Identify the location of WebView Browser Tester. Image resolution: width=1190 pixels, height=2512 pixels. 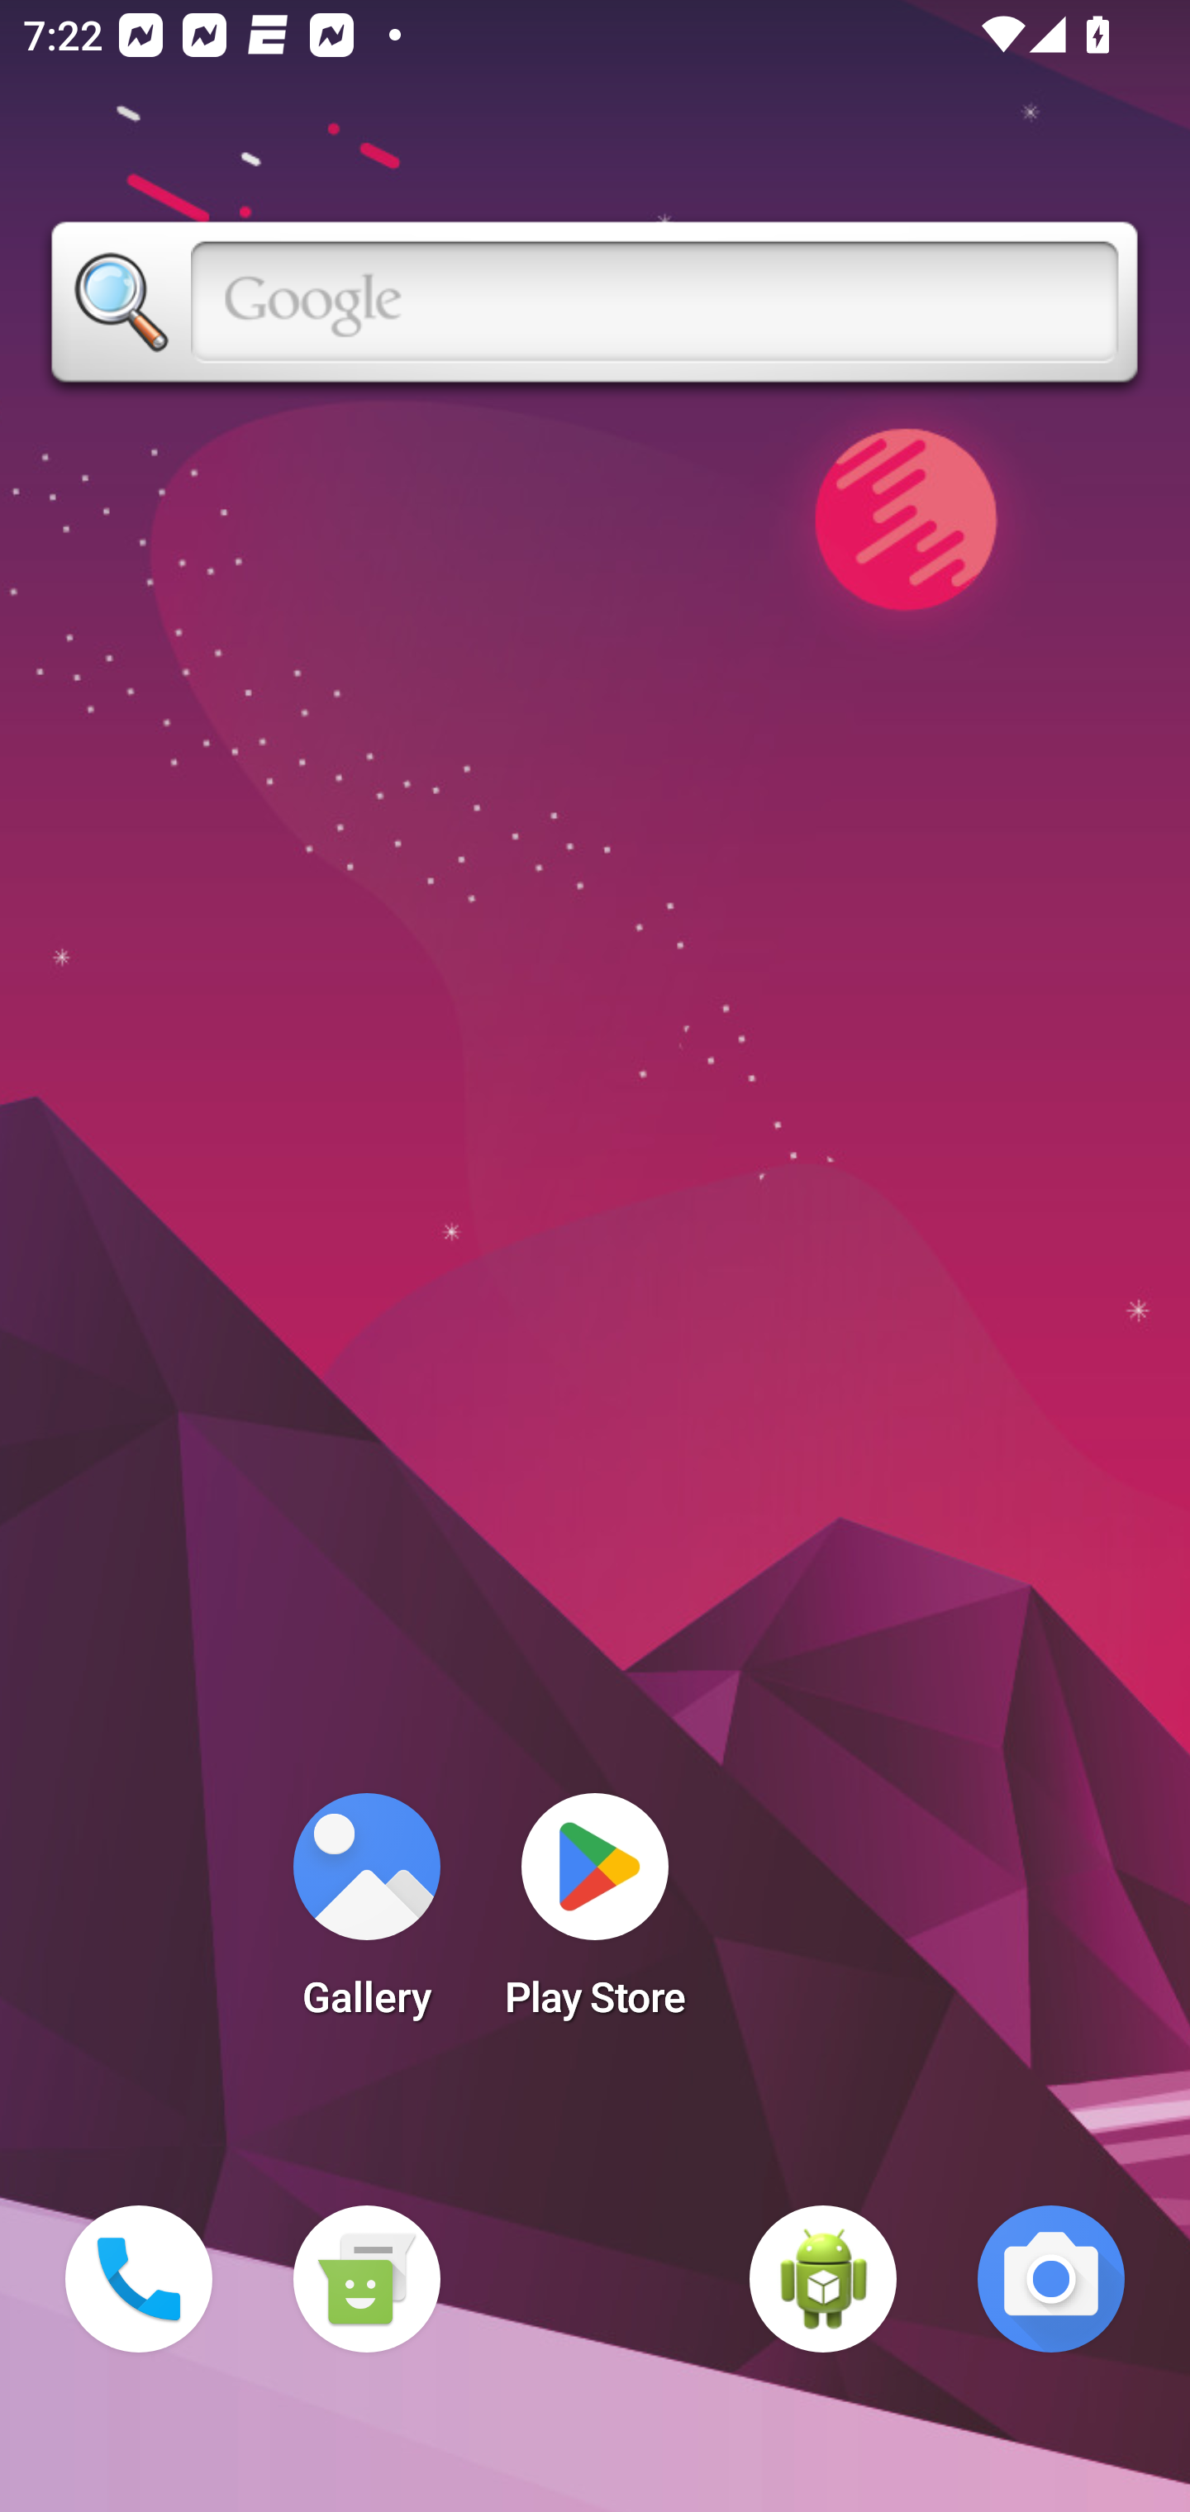
(823, 2279).